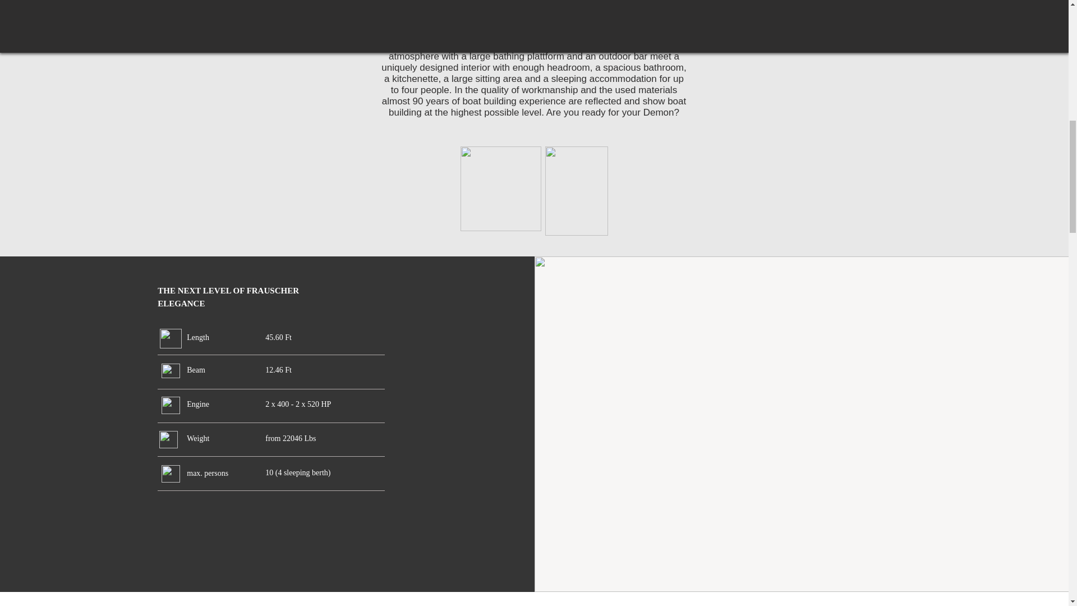  What do you see at coordinates (171, 339) in the screenshot?
I see `length.png` at bounding box center [171, 339].